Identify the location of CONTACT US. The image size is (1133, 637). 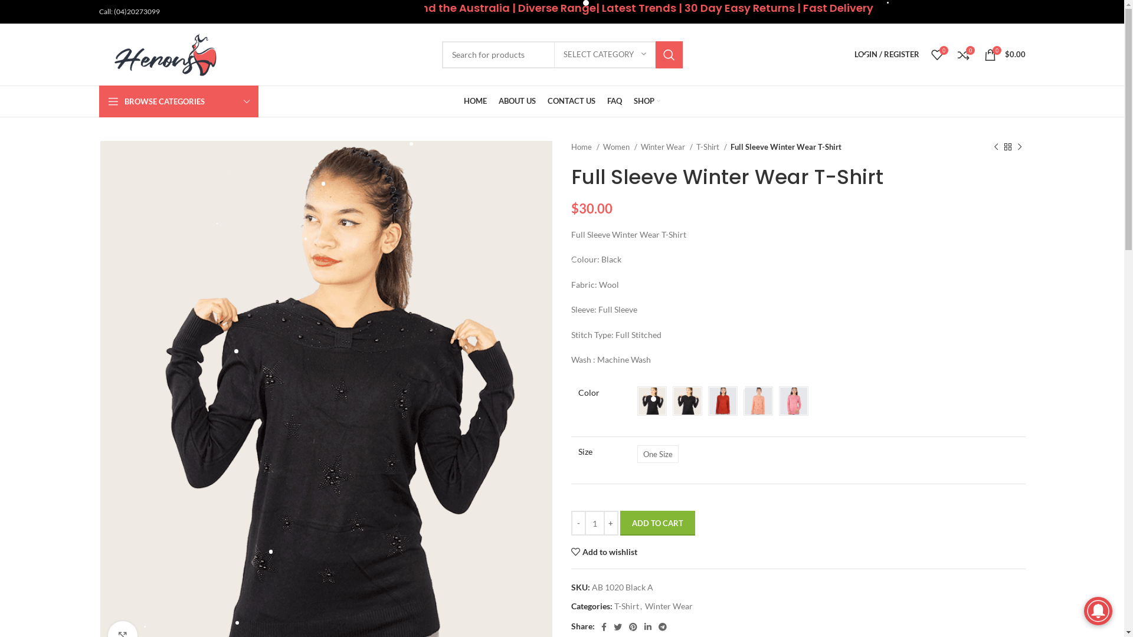
(571, 101).